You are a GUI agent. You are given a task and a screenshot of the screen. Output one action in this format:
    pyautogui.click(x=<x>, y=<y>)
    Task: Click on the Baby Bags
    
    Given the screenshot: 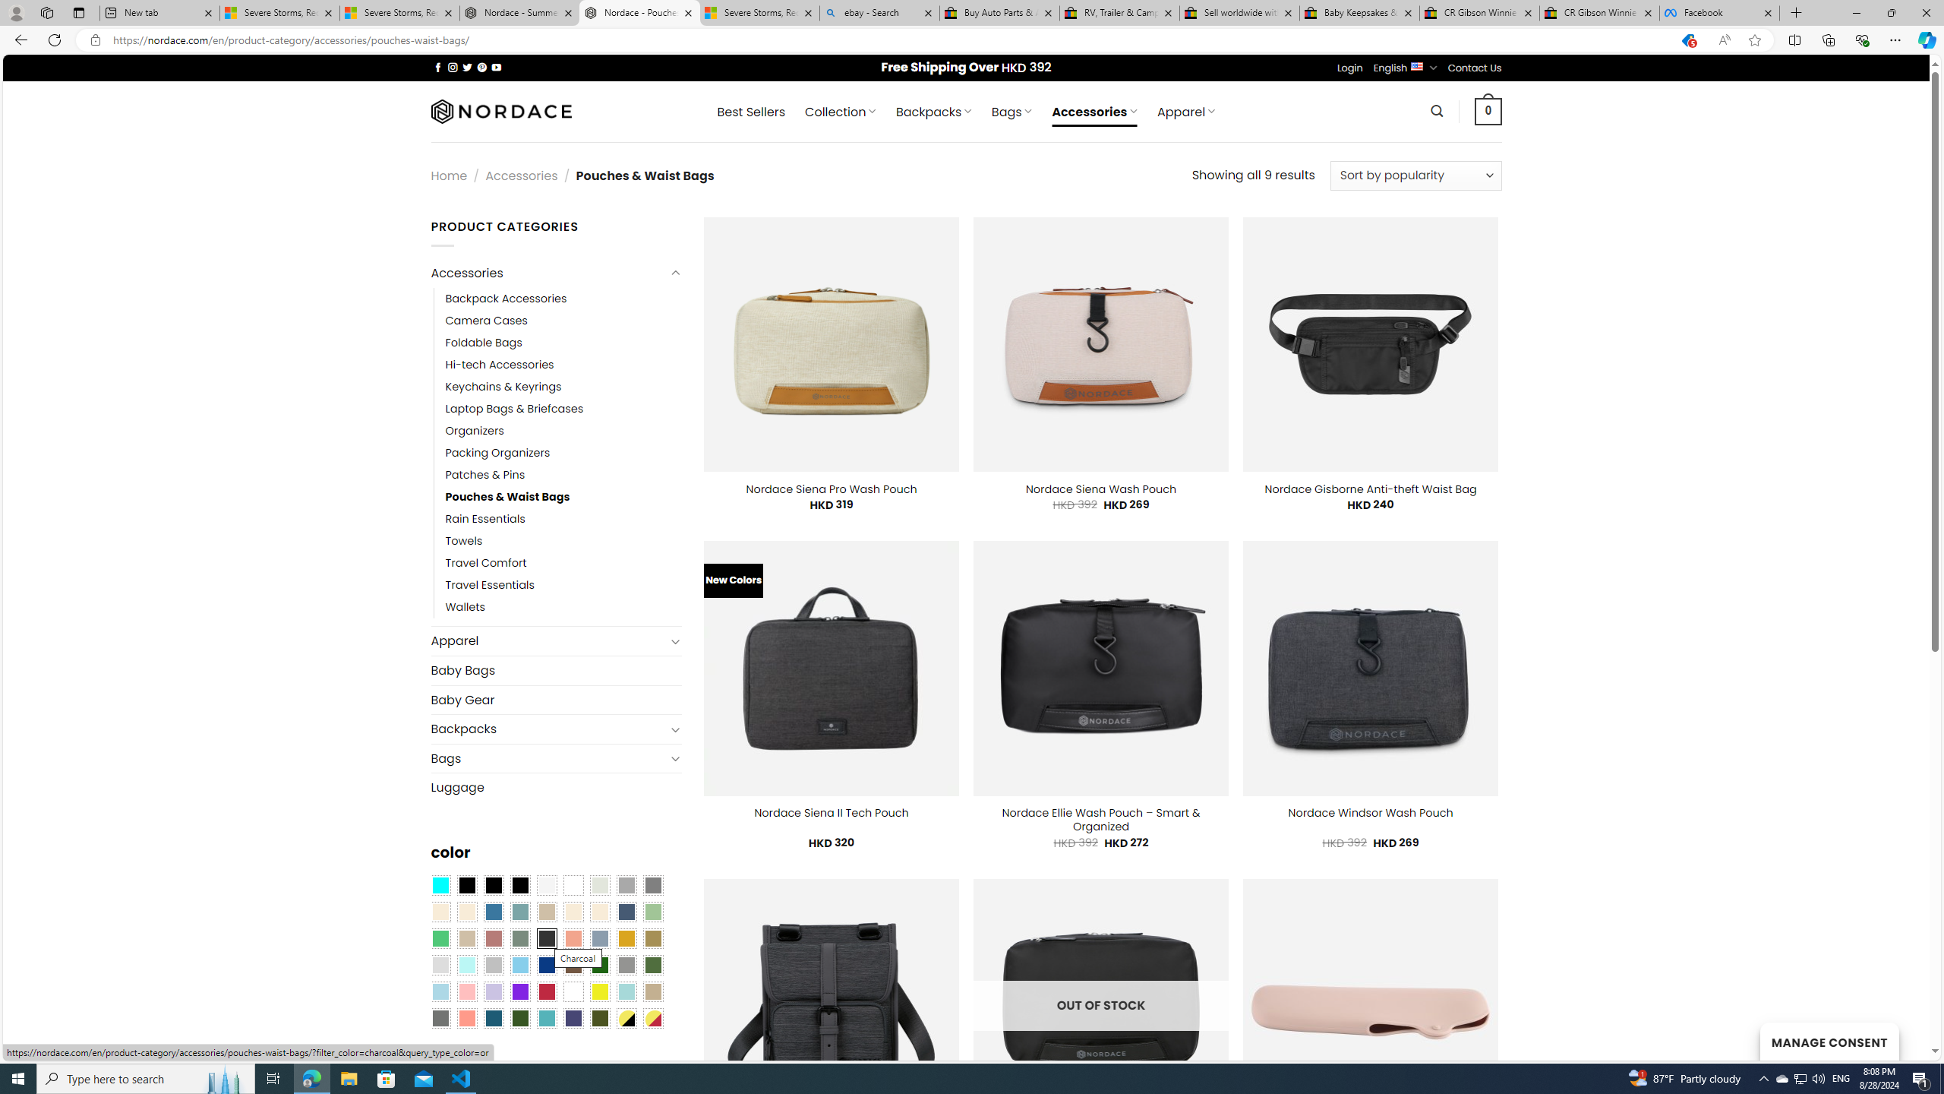 What is the action you would take?
    pyautogui.click(x=556, y=670)
    